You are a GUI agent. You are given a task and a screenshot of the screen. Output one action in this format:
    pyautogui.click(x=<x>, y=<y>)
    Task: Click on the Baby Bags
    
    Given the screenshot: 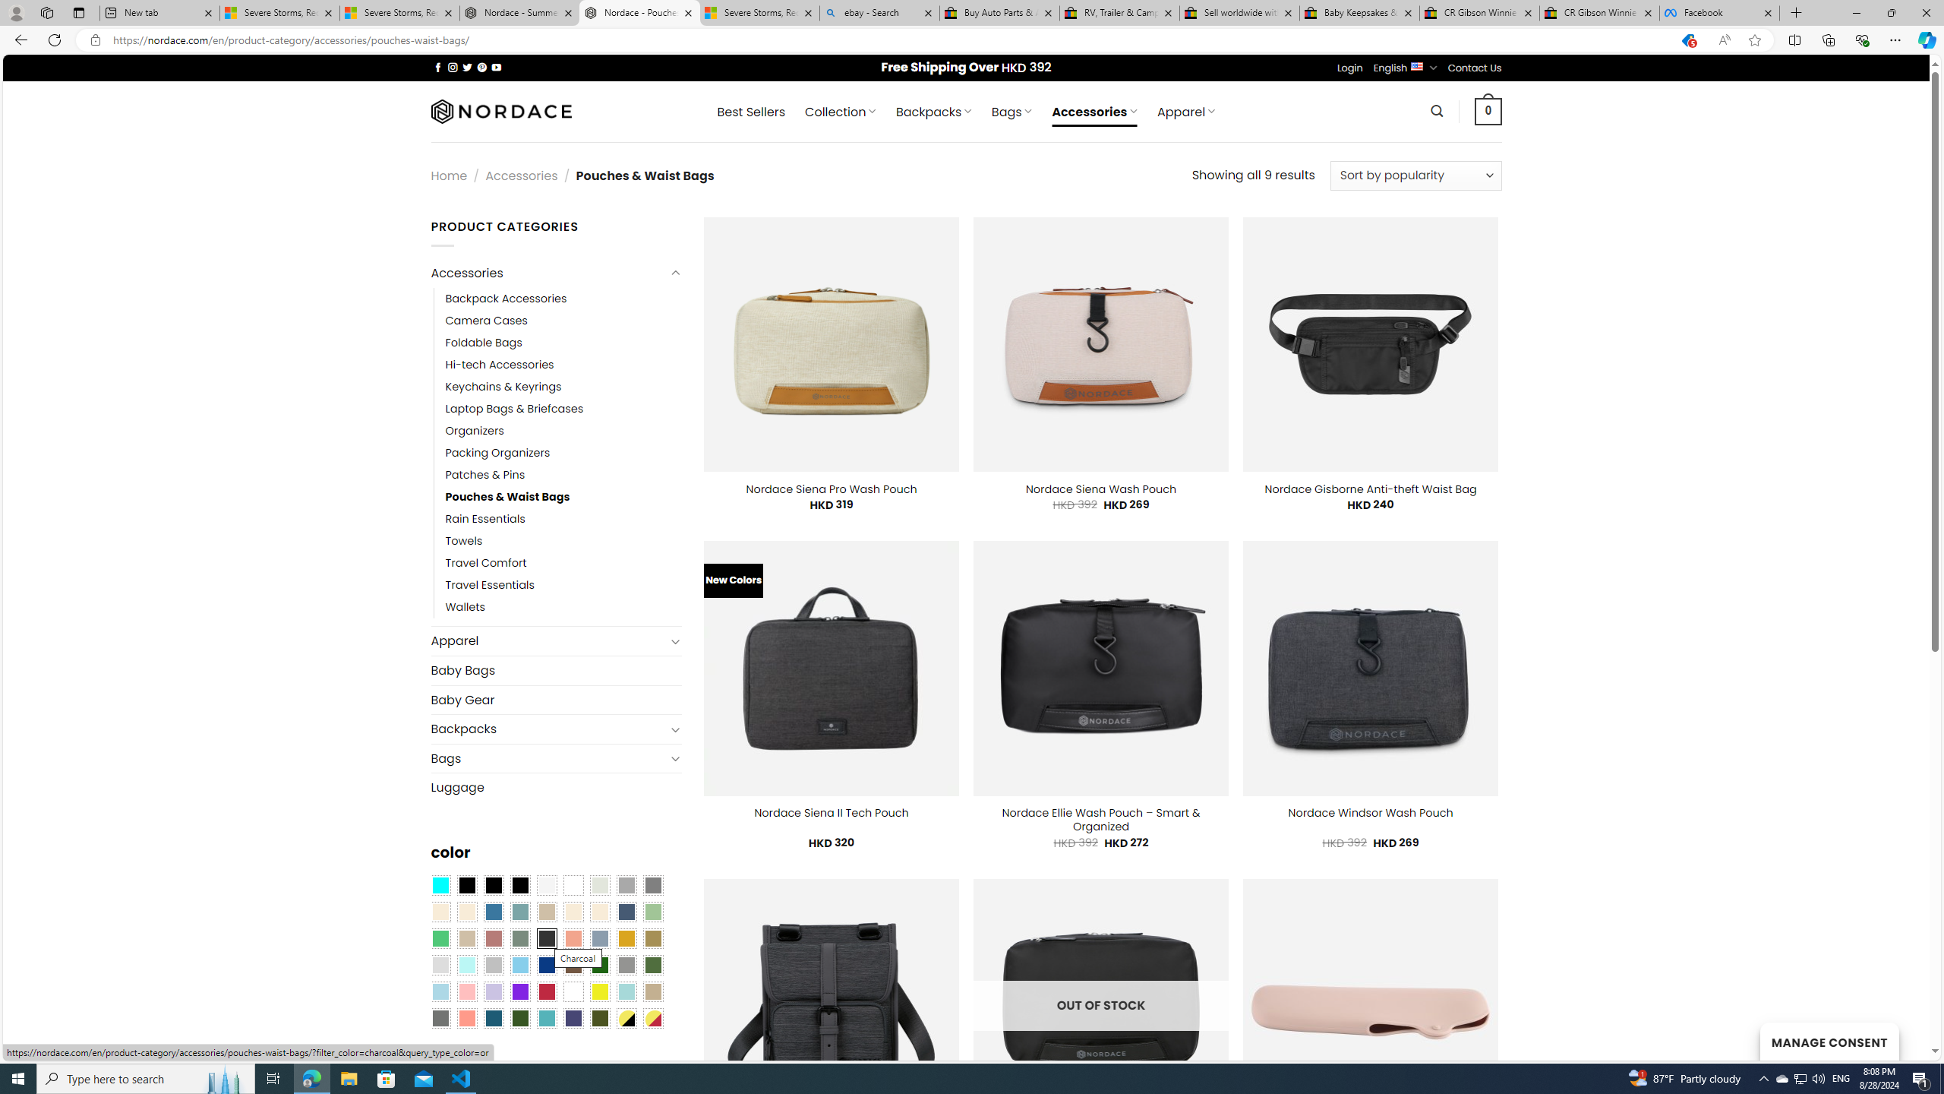 What is the action you would take?
    pyautogui.click(x=556, y=670)
    